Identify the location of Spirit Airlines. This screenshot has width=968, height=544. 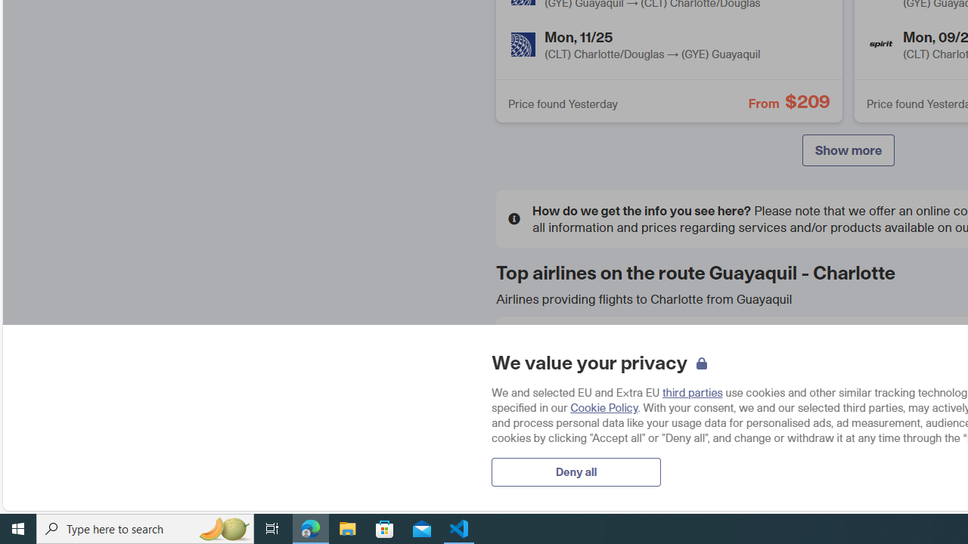
(881, 44).